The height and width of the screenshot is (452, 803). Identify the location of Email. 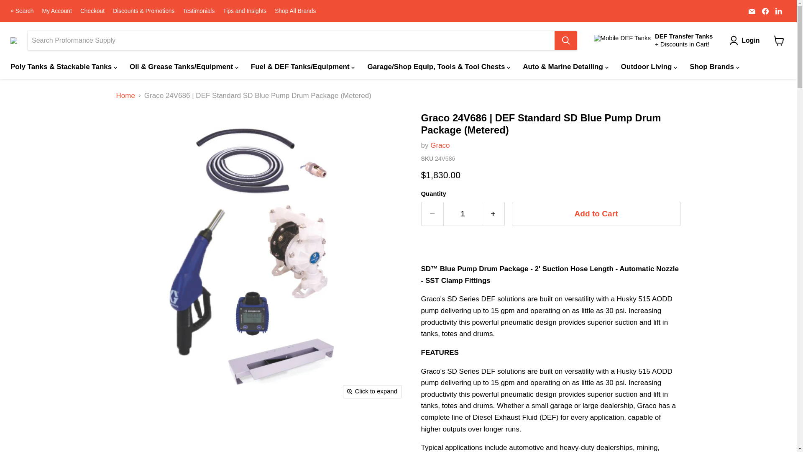
(752, 10).